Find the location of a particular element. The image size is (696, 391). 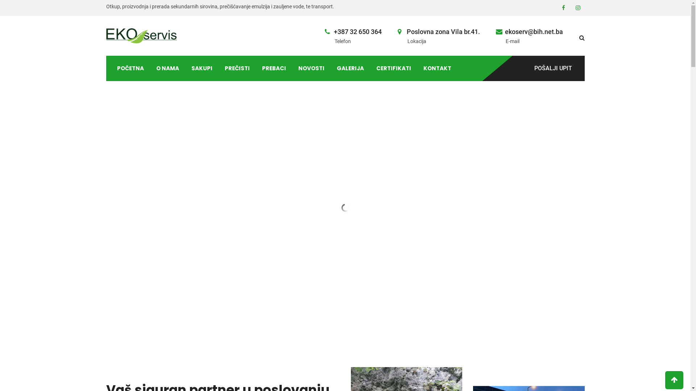

SAKUPI is located at coordinates (202, 68).